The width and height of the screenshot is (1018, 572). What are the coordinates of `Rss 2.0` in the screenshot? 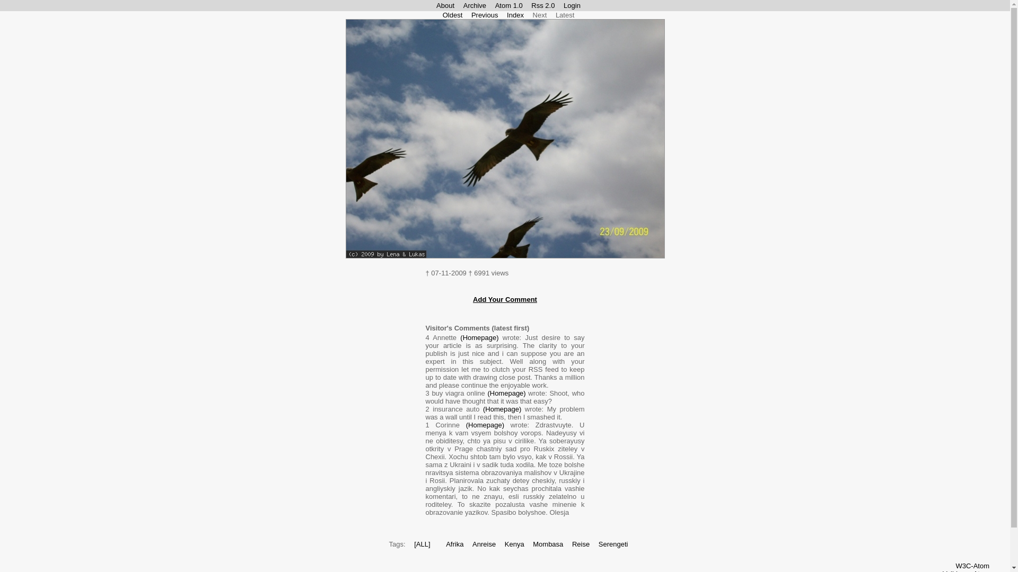 It's located at (543, 5).